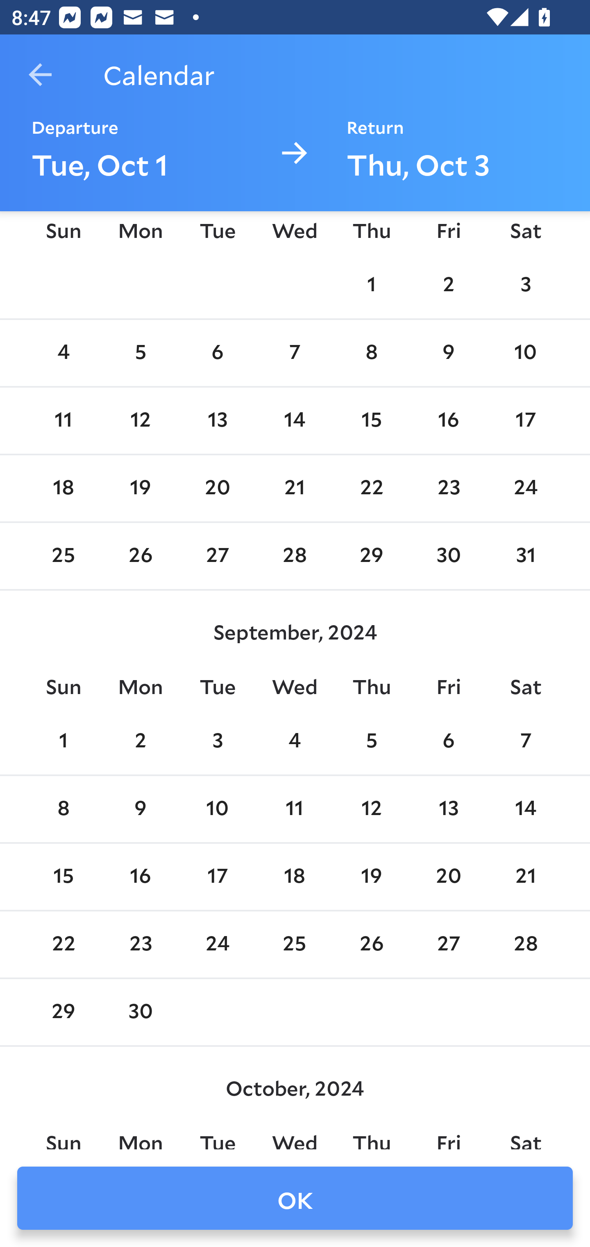 The image size is (590, 1247). What do you see at coordinates (371, 945) in the screenshot?
I see `26` at bounding box center [371, 945].